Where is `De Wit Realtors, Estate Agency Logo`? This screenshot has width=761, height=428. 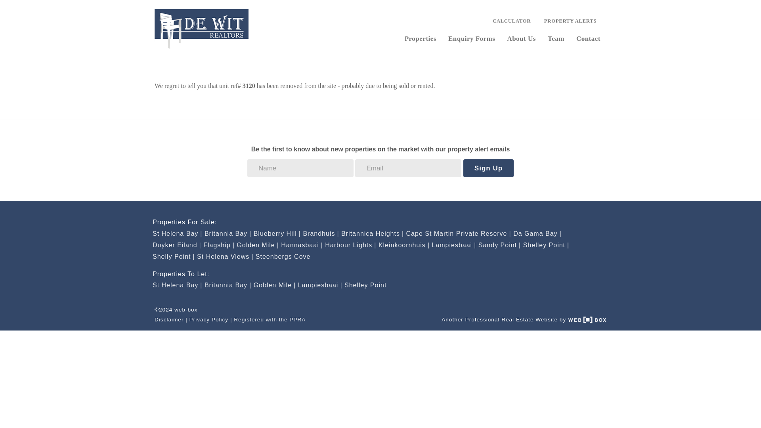 De Wit Realtors, Estate Agency Logo is located at coordinates (201, 29).